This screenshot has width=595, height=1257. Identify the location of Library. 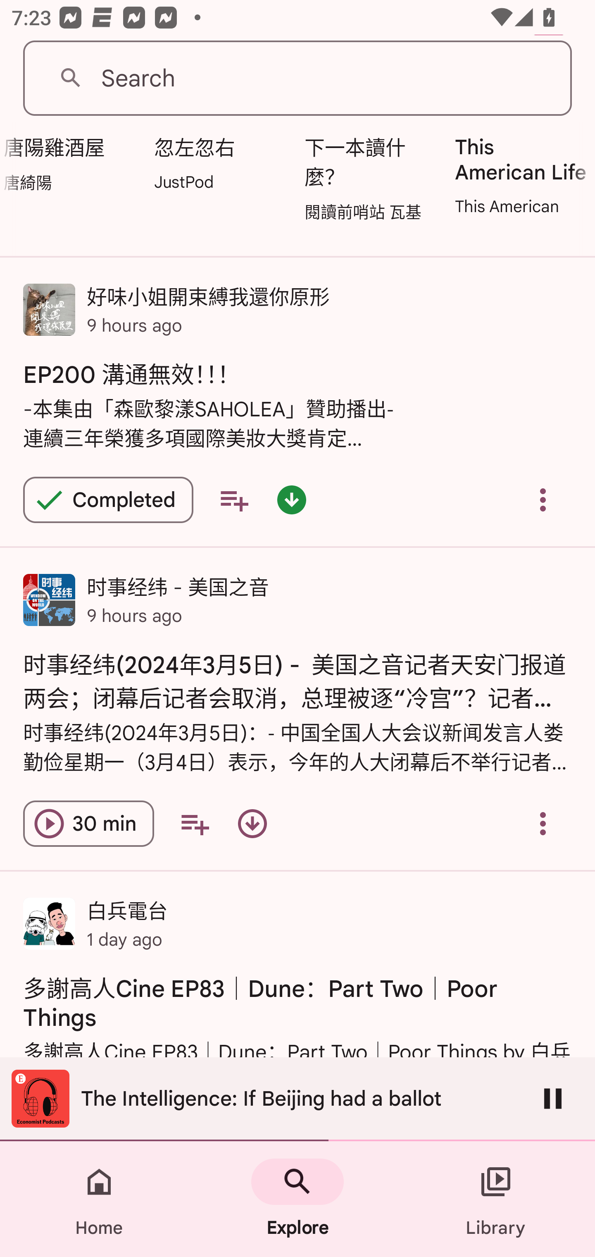
(496, 1199).